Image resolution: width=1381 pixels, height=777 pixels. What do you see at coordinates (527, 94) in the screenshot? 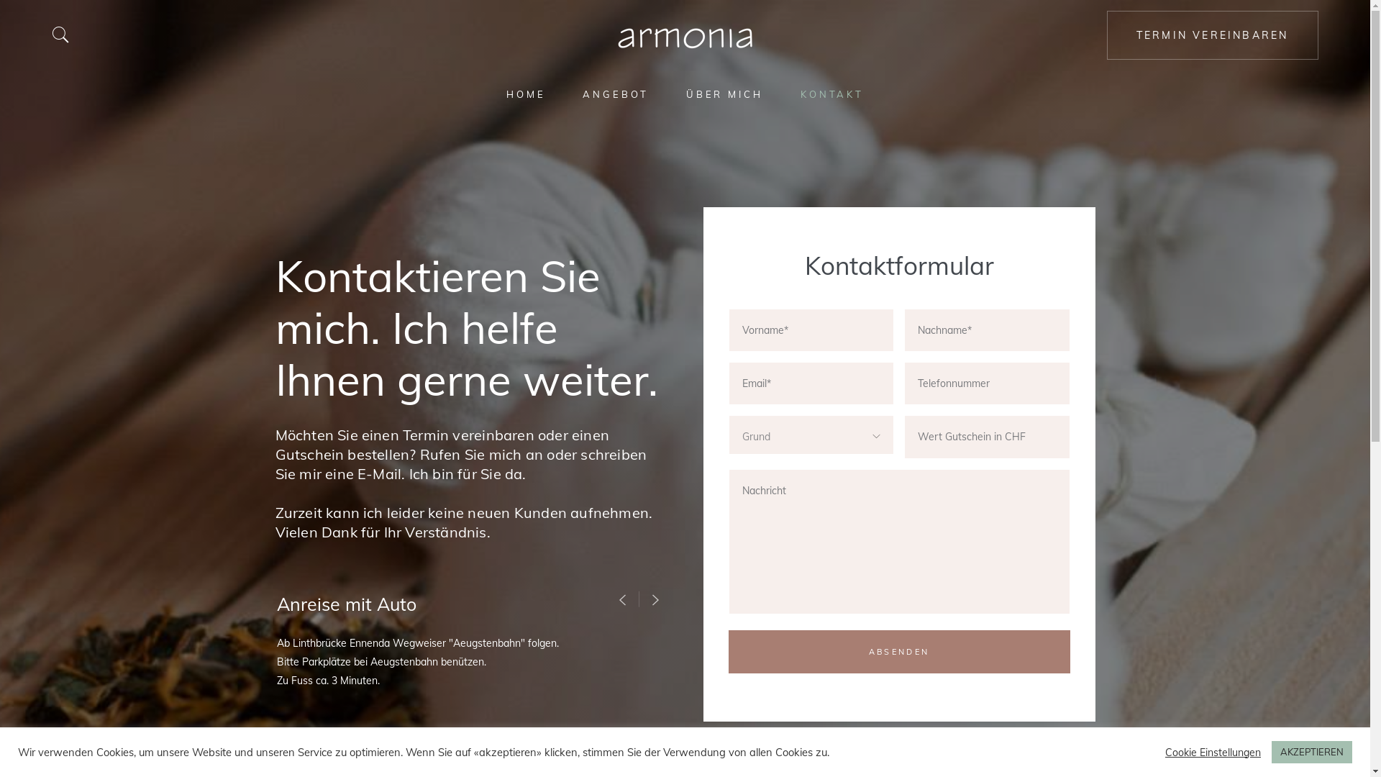
I see `HOME` at bounding box center [527, 94].